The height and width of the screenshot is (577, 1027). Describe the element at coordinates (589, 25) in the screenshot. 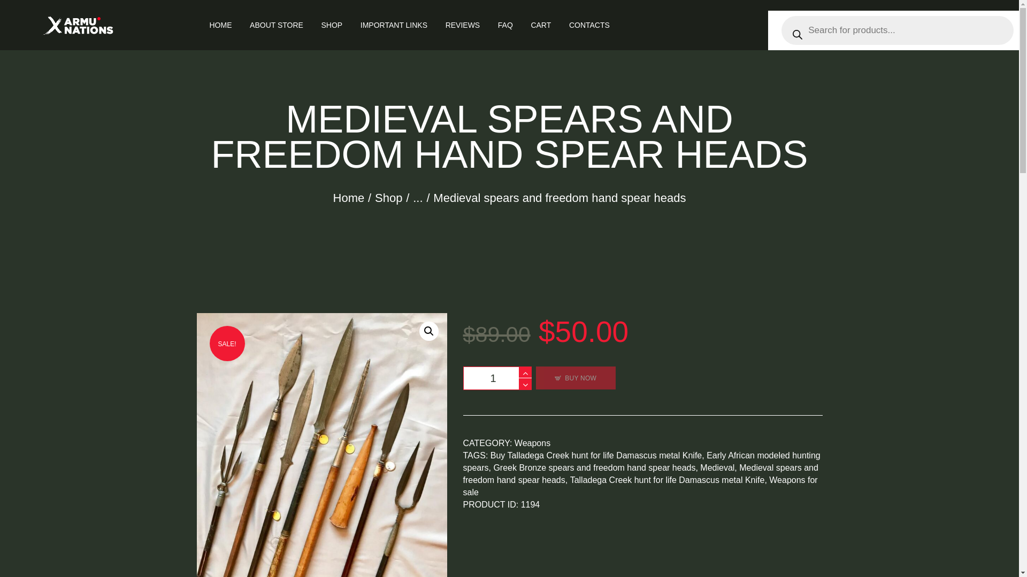

I see `CONTACTS` at that location.